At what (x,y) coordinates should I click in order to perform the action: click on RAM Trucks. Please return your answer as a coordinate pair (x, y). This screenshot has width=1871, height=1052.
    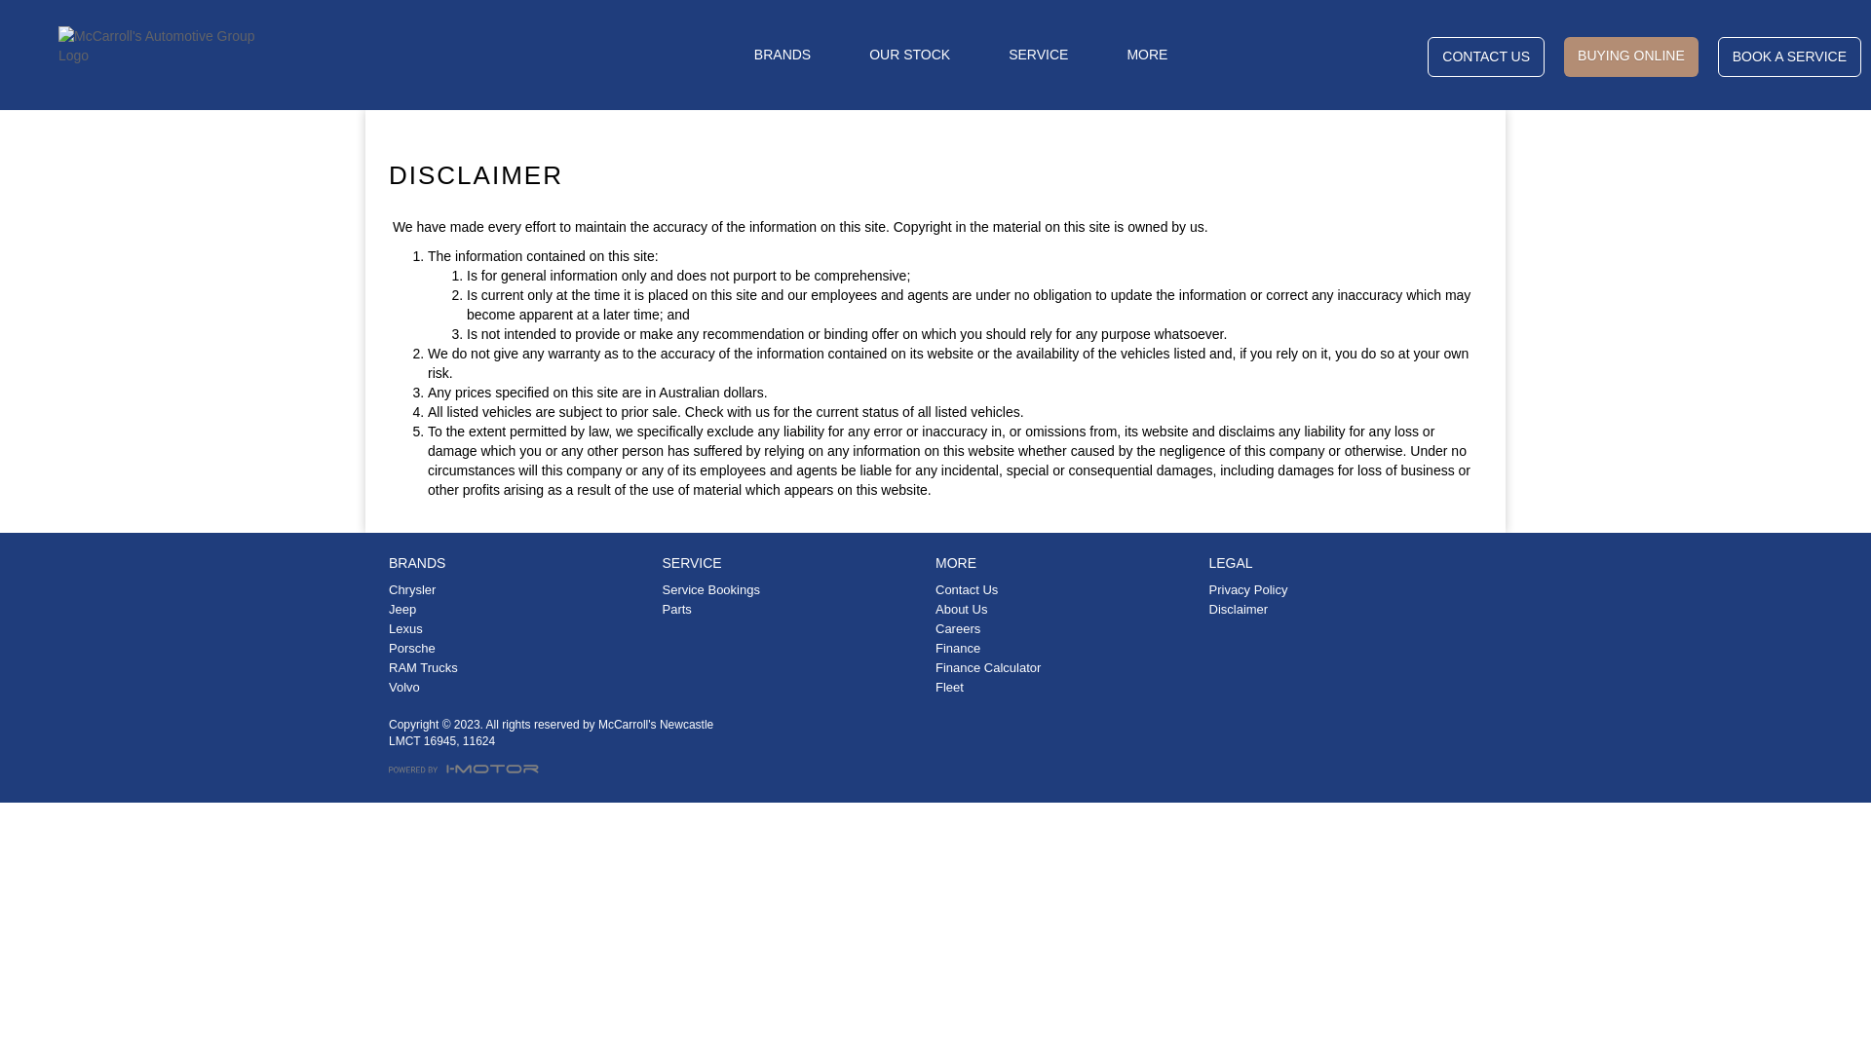
    Looking at the image, I should click on (522, 668).